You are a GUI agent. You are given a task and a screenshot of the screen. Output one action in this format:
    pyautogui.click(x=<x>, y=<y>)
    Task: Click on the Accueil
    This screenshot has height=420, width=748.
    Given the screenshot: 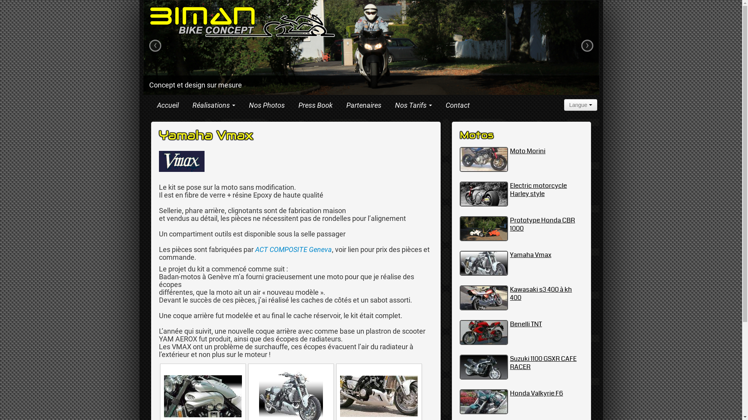 What is the action you would take?
    pyautogui.click(x=168, y=105)
    